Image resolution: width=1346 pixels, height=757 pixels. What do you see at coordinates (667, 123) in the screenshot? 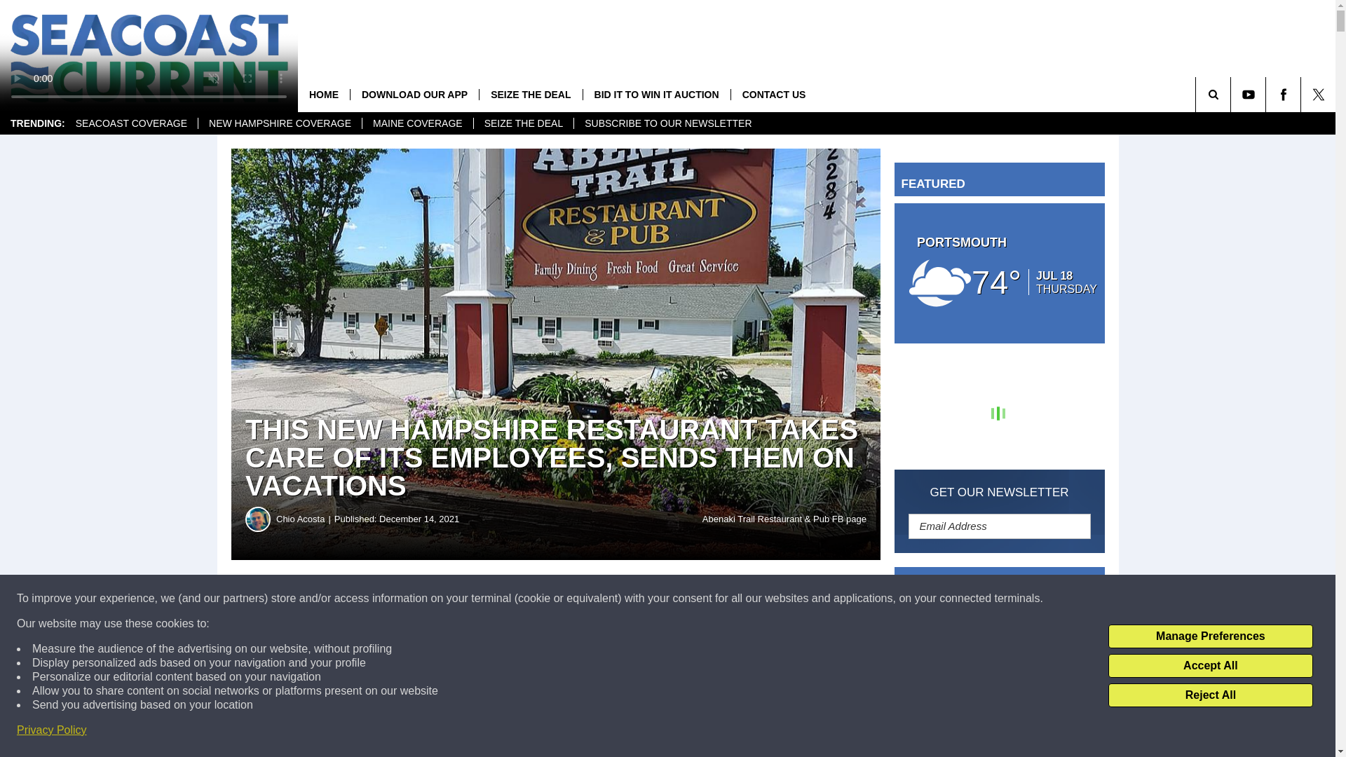
I see `SUBSCRIBE TO OUR NEWSLETTER` at bounding box center [667, 123].